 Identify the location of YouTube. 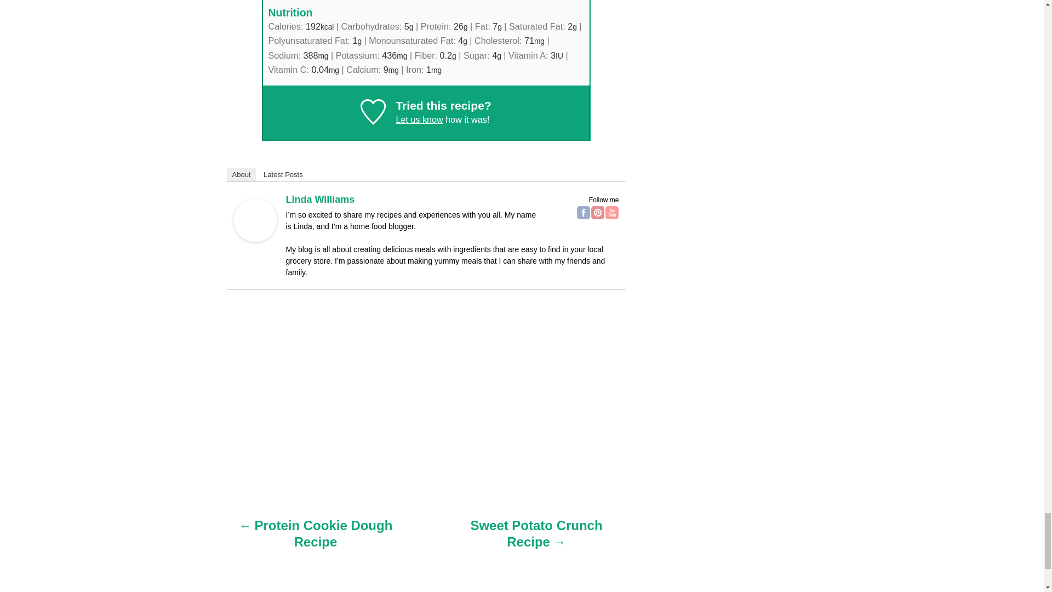
(611, 212).